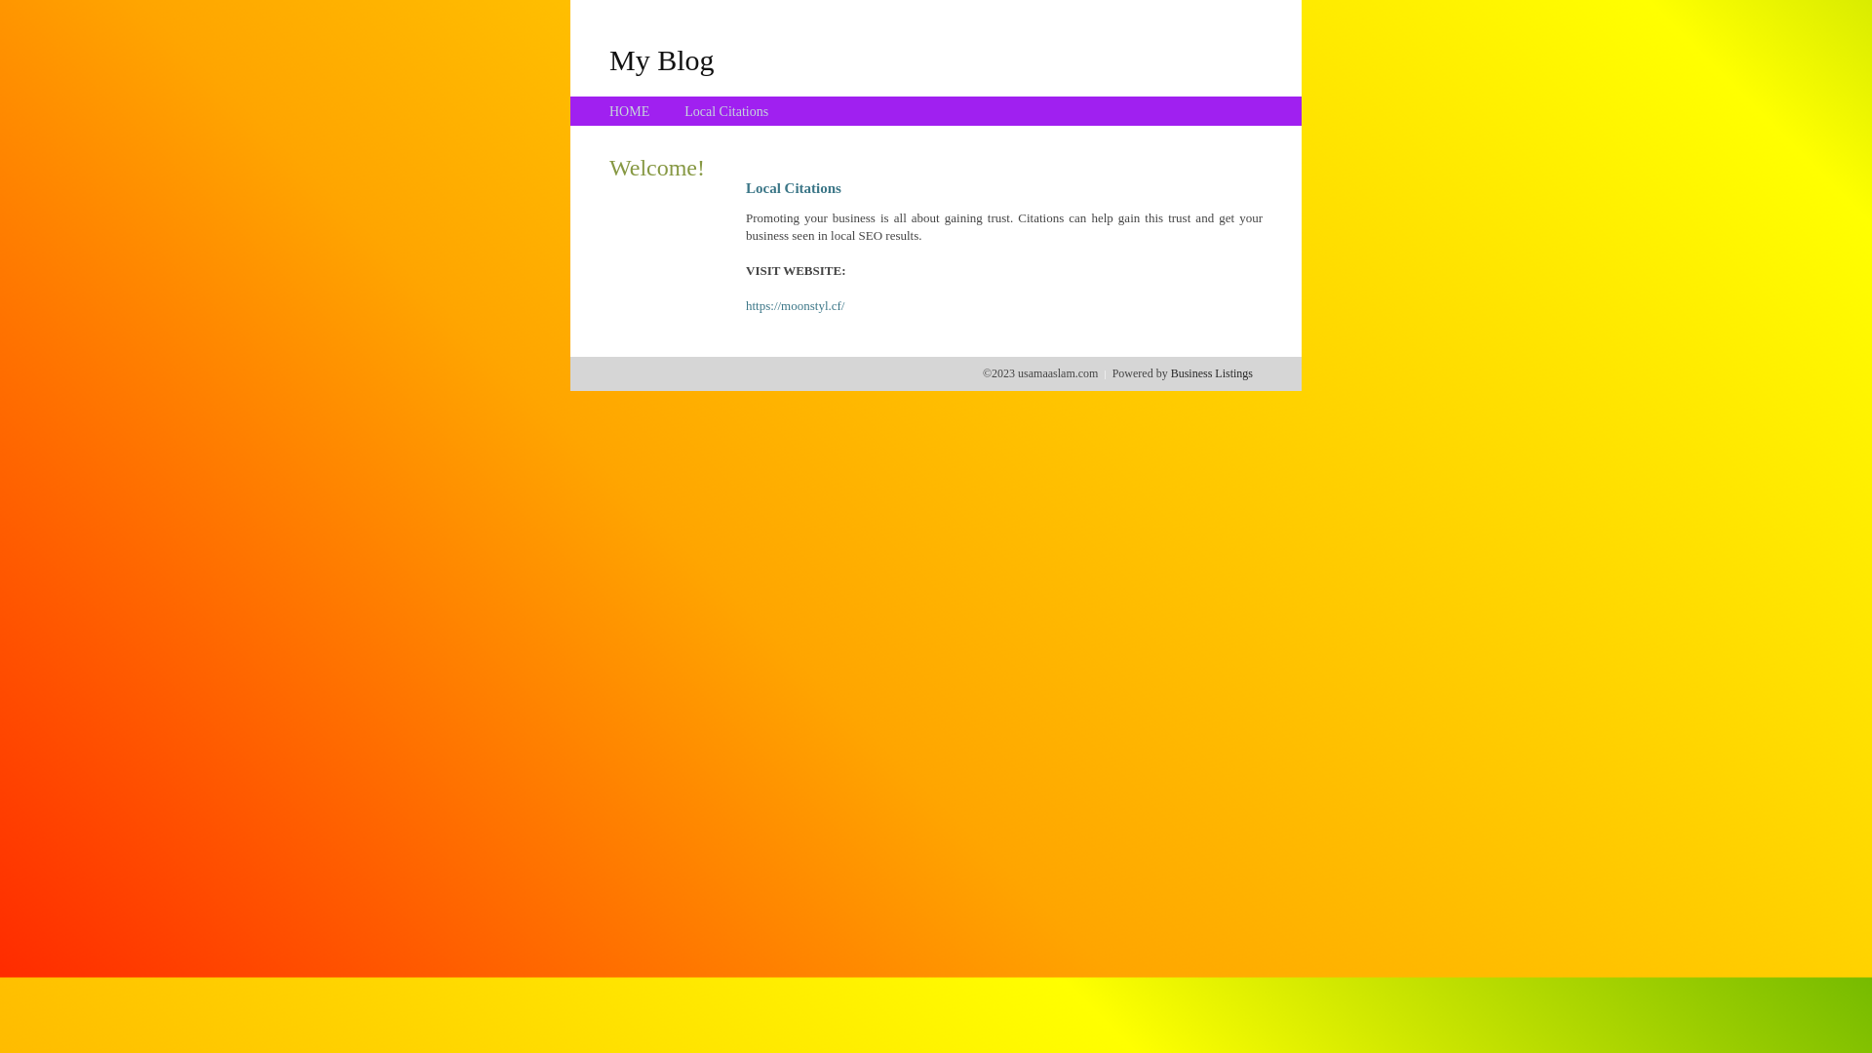 The height and width of the screenshot is (1053, 1872). I want to click on Local Citations, so click(726, 111).